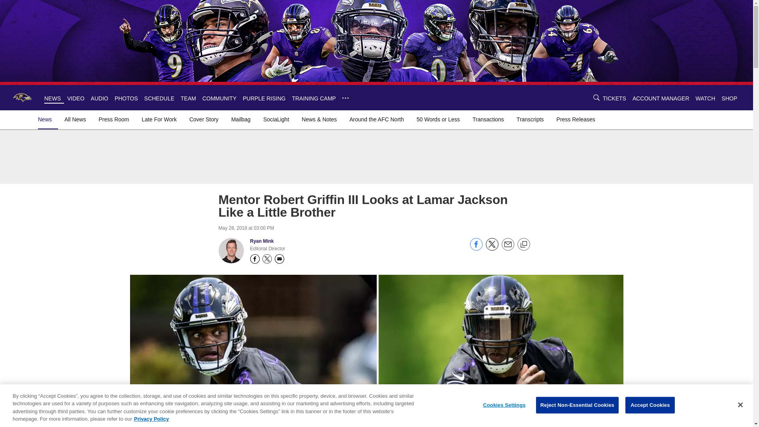 The image size is (759, 427). I want to click on Late For Work, so click(159, 119).